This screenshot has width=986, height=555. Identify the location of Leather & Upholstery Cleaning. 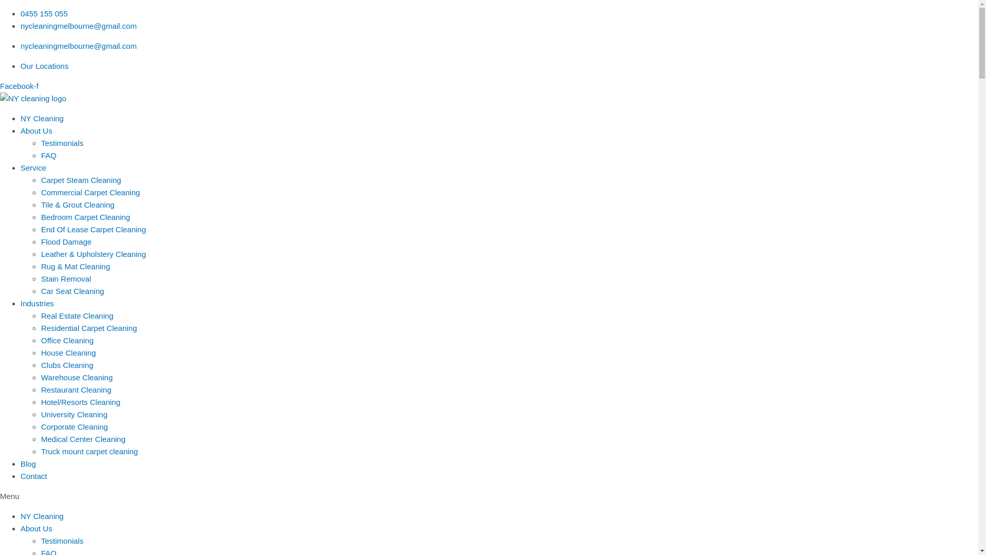
(93, 254).